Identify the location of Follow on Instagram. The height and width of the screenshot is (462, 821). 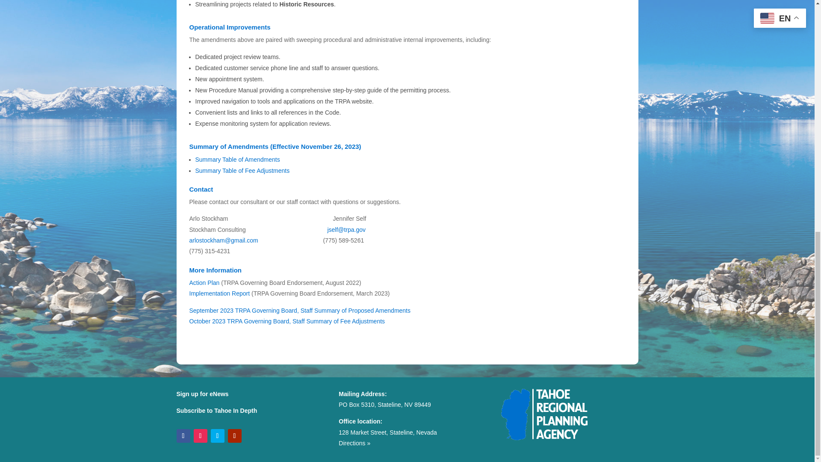
(200, 435).